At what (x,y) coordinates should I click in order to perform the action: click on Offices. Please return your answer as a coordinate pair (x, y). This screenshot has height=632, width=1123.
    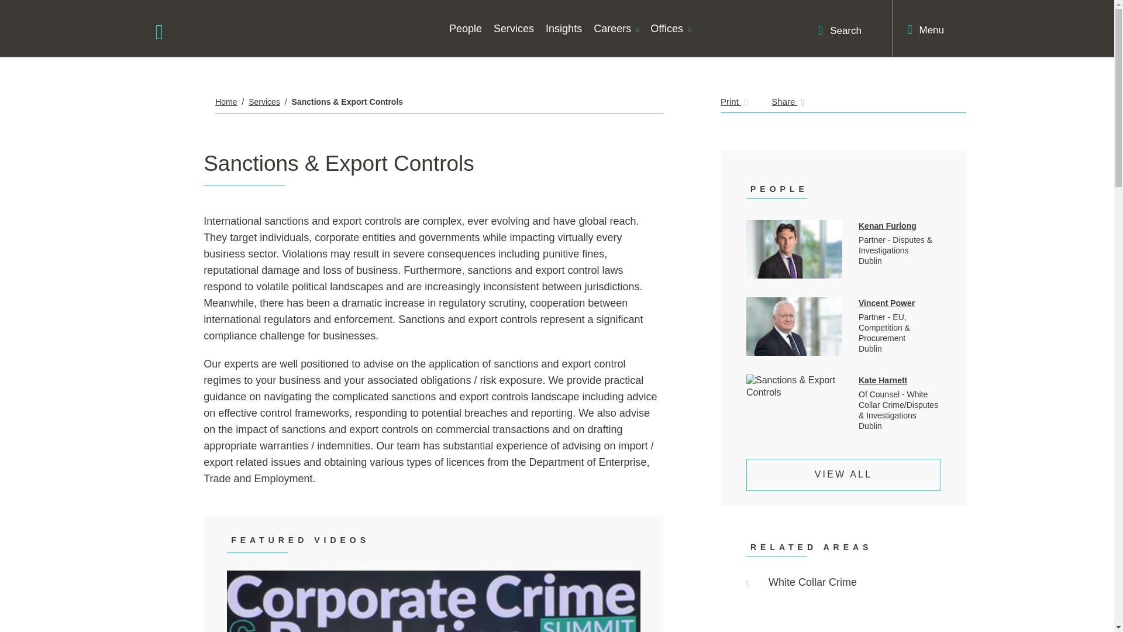
    Looking at the image, I should click on (670, 28).